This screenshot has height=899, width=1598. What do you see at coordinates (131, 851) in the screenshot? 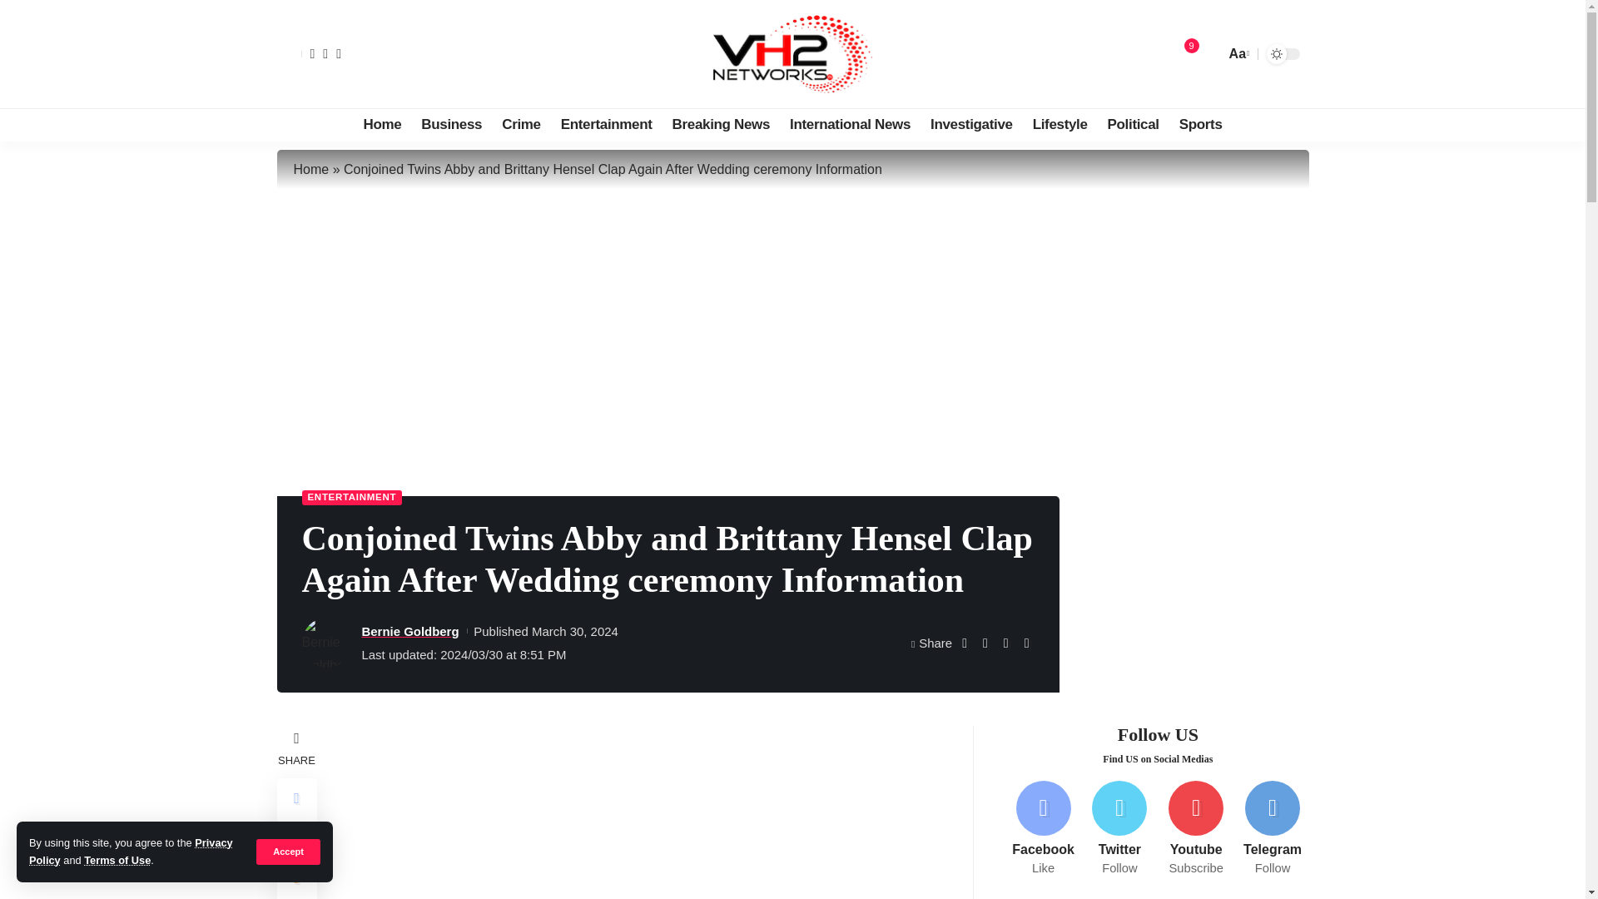
I see `Privacy Policy` at bounding box center [131, 851].